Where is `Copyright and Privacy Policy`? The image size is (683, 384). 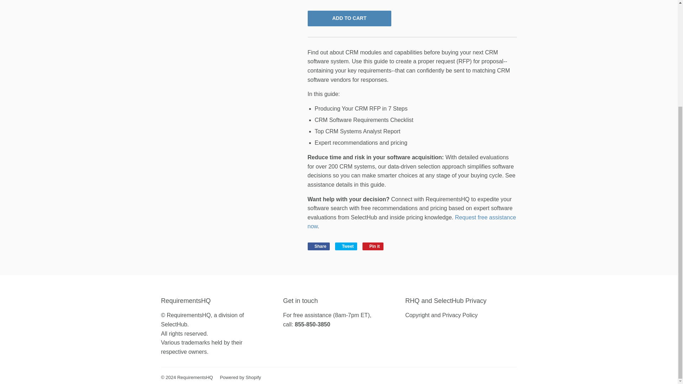
Copyright and Privacy Policy is located at coordinates (411, 222).